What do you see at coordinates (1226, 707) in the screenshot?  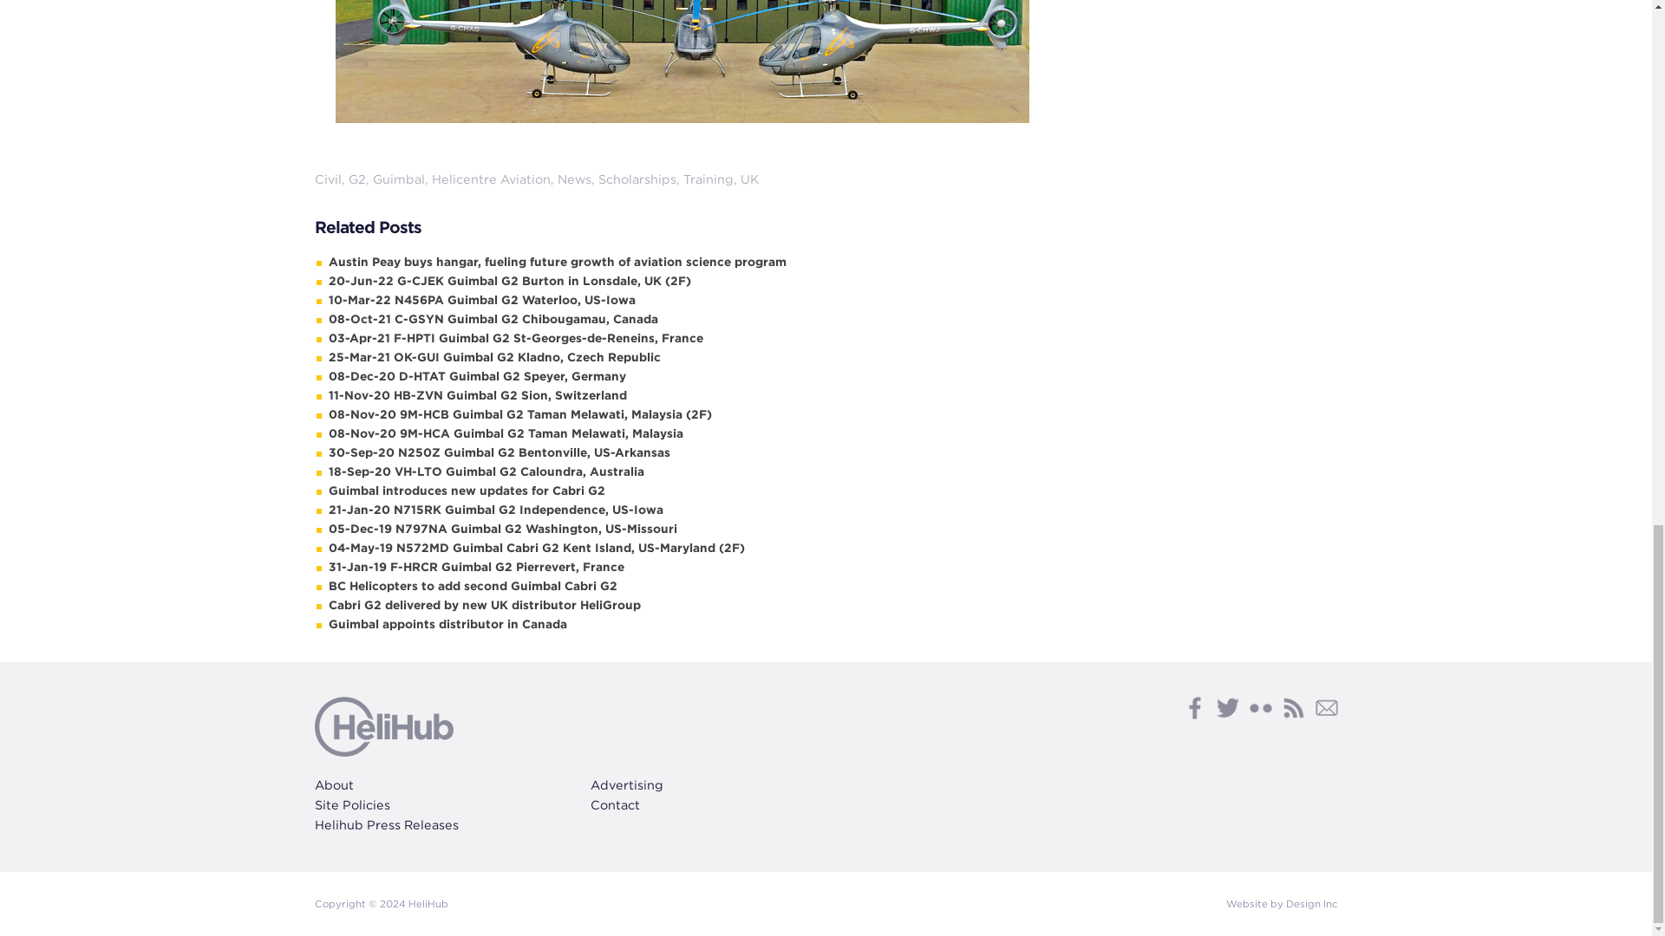 I see `Twitter` at bounding box center [1226, 707].